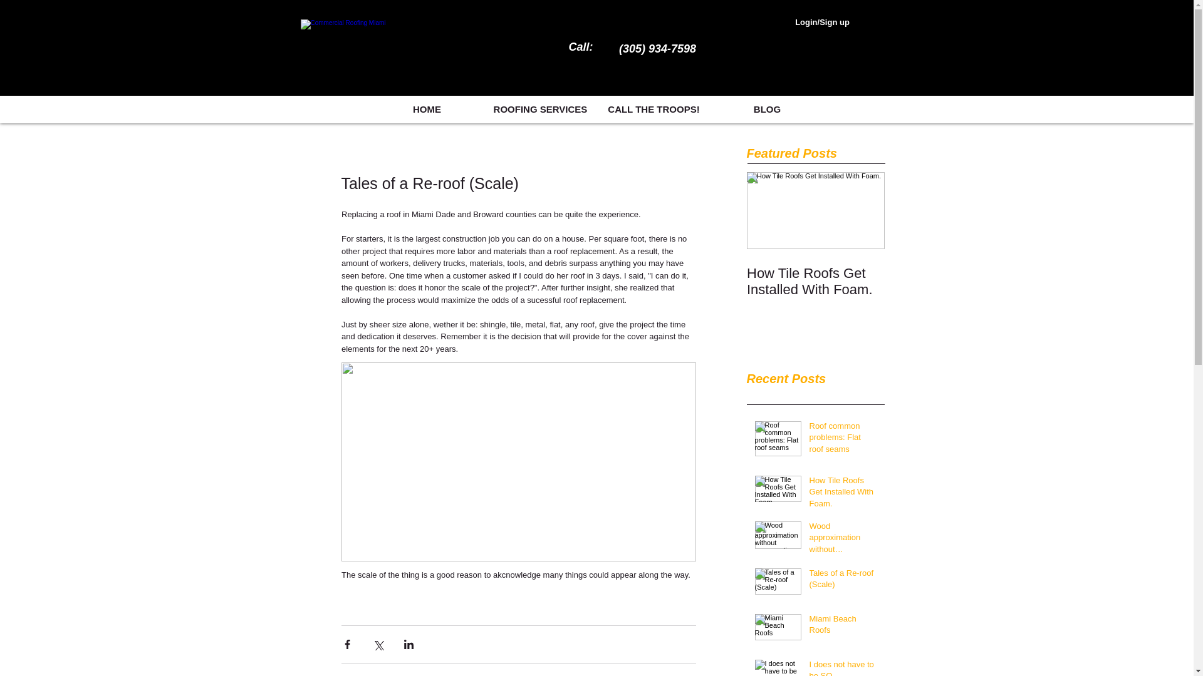 The height and width of the screenshot is (676, 1203). I want to click on ROOFING SERVICES, so click(540, 109).